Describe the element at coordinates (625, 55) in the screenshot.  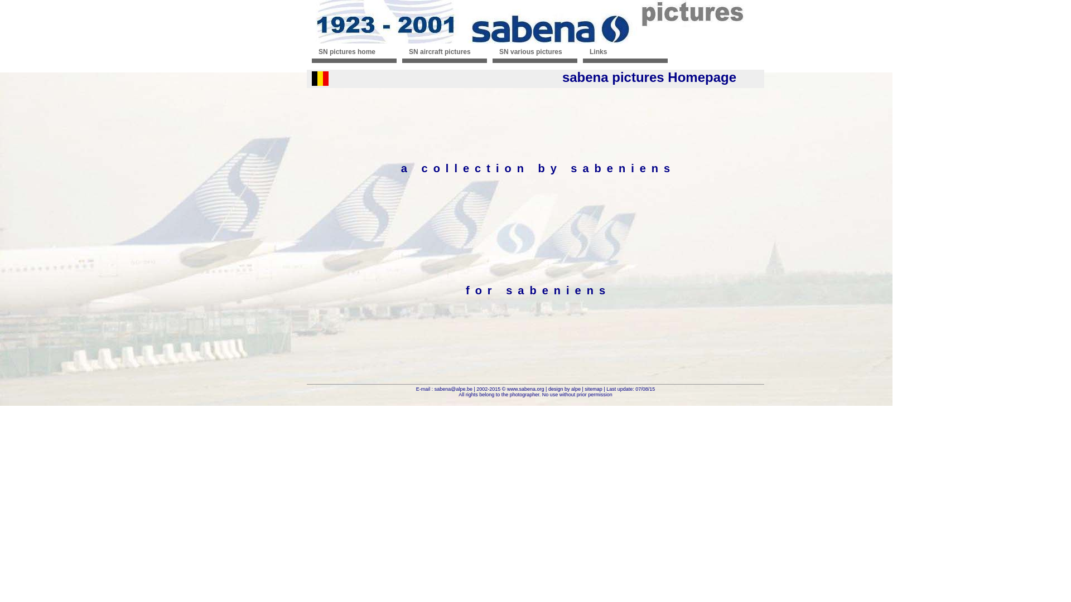
I see `Links` at that location.